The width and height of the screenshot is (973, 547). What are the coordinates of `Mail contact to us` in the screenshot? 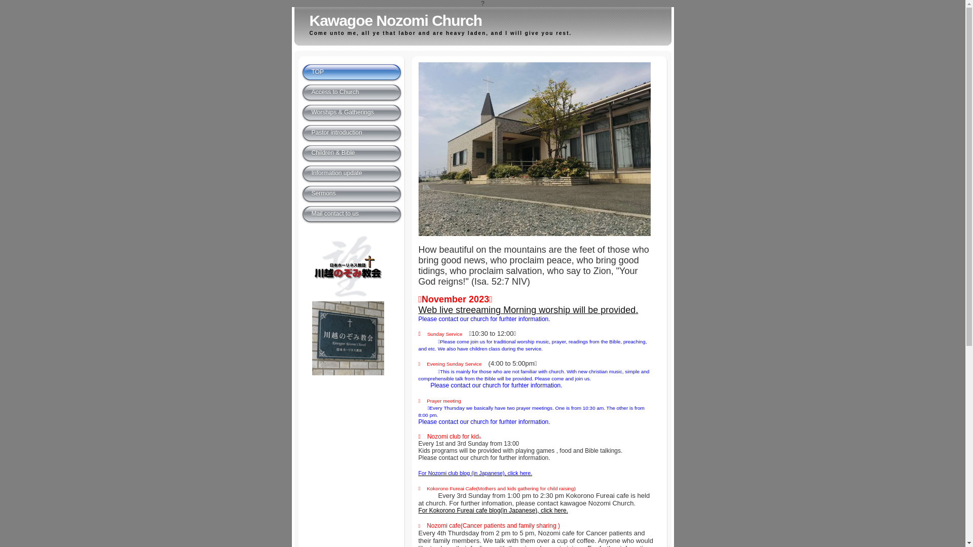 It's located at (351, 214).